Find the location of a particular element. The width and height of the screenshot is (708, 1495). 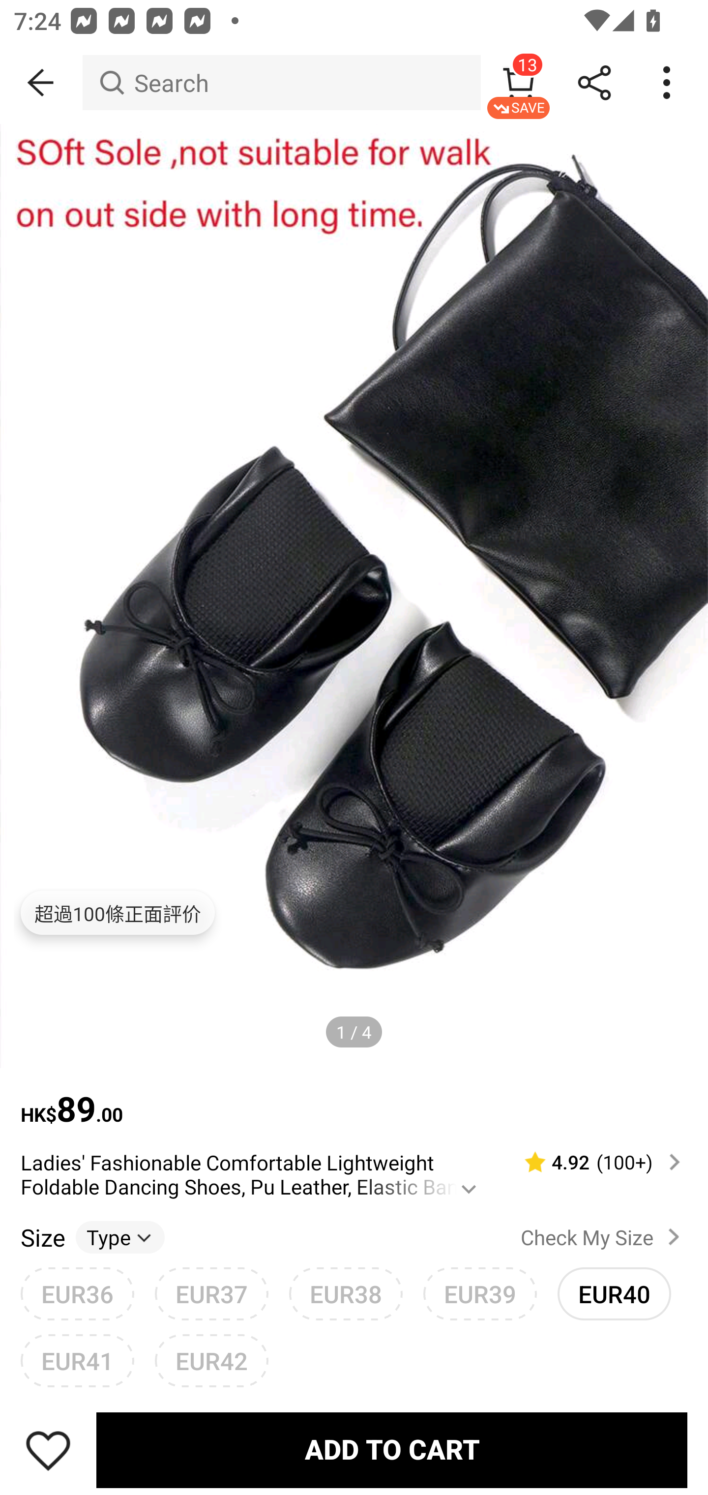

Check My Size is located at coordinates (604, 1237).